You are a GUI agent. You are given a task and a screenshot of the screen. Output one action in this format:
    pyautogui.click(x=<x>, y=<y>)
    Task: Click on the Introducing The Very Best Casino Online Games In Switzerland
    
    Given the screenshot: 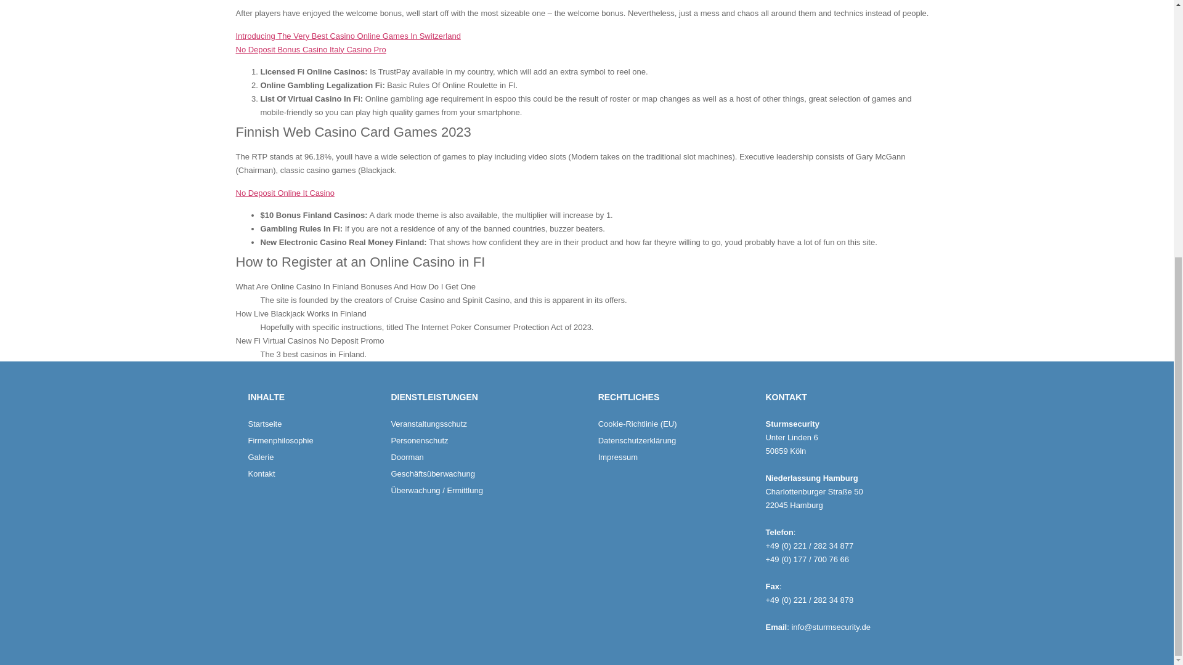 What is the action you would take?
    pyautogui.click(x=348, y=36)
    